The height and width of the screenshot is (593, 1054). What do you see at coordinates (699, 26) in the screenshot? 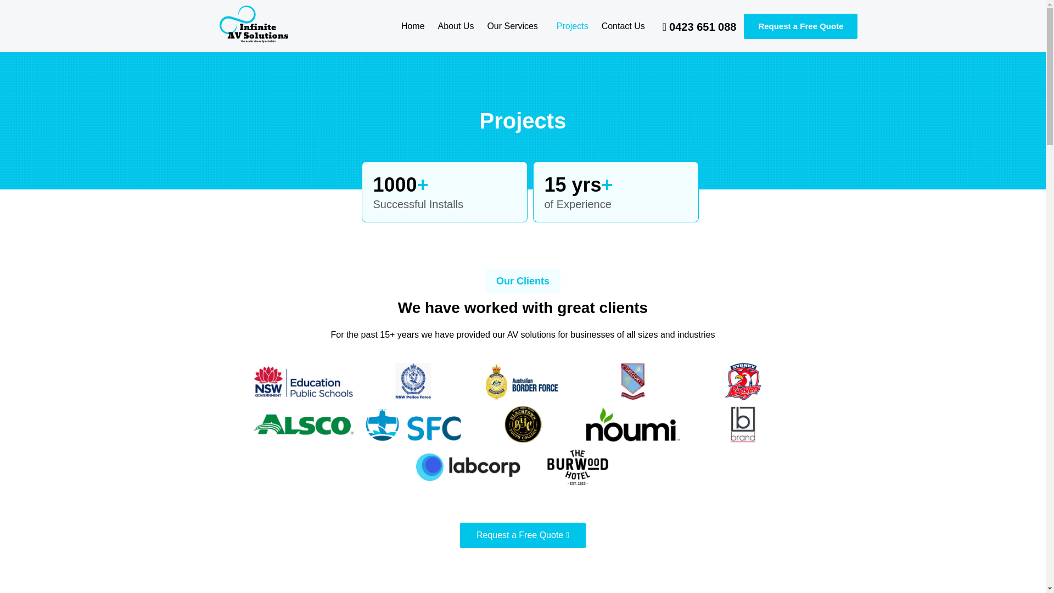
I see `0423 651 088` at bounding box center [699, 26].